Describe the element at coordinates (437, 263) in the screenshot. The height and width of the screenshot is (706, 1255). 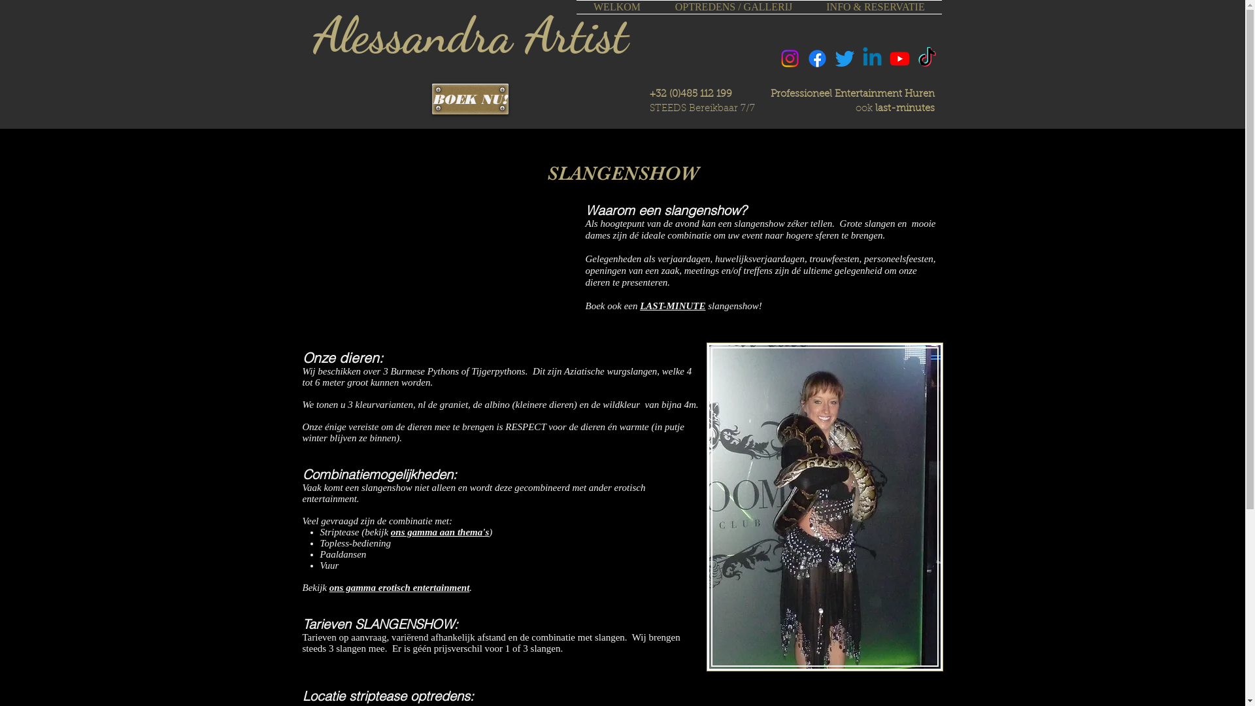
I see `External YouTube` at that location.